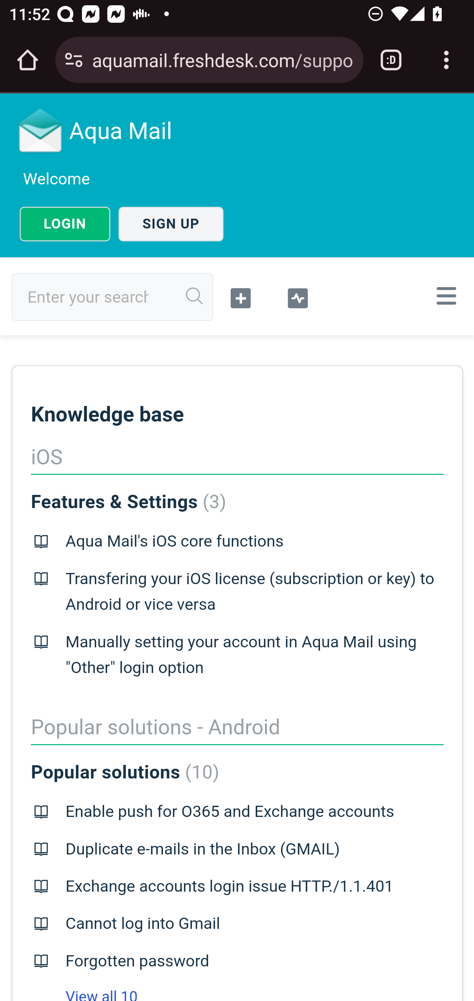  Describe the element at coordinates (229, 812) in the screenshot. I see `Enable push for O365 and Exchange accounts` at that location.